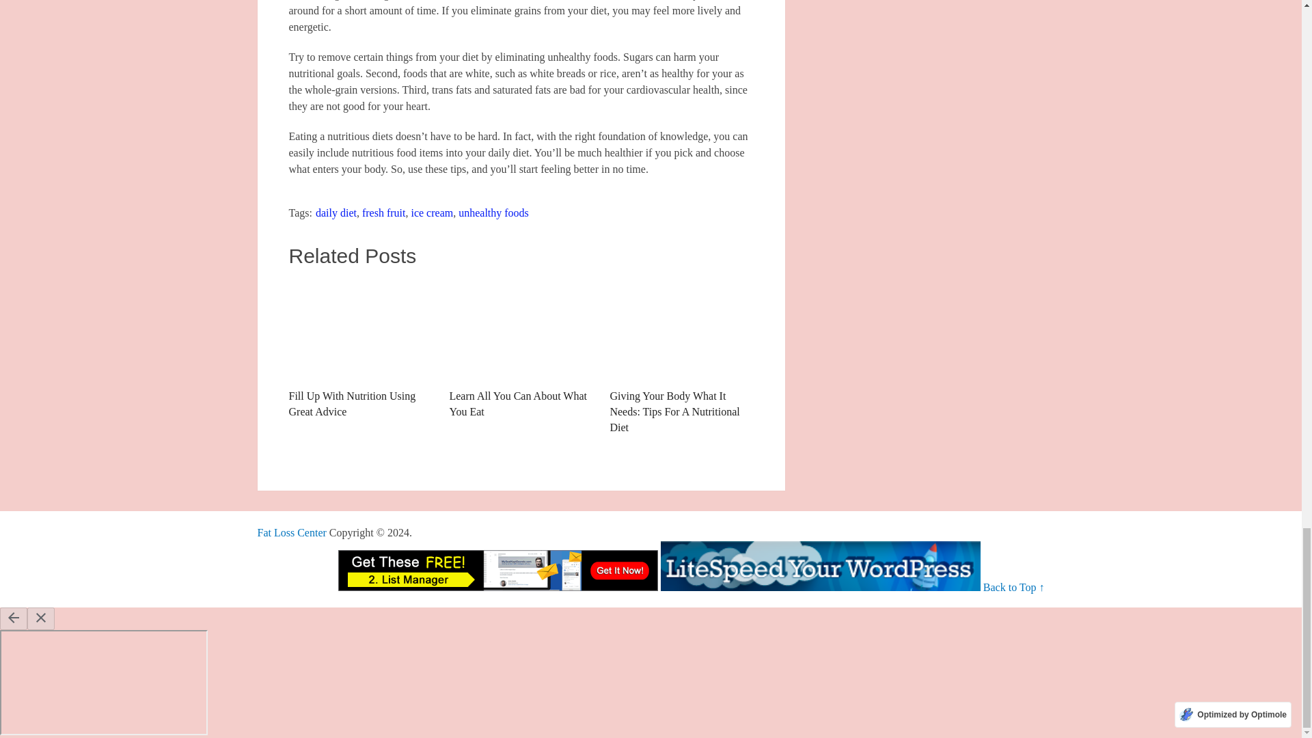  I want to click on ice cream, so click(431, 213).